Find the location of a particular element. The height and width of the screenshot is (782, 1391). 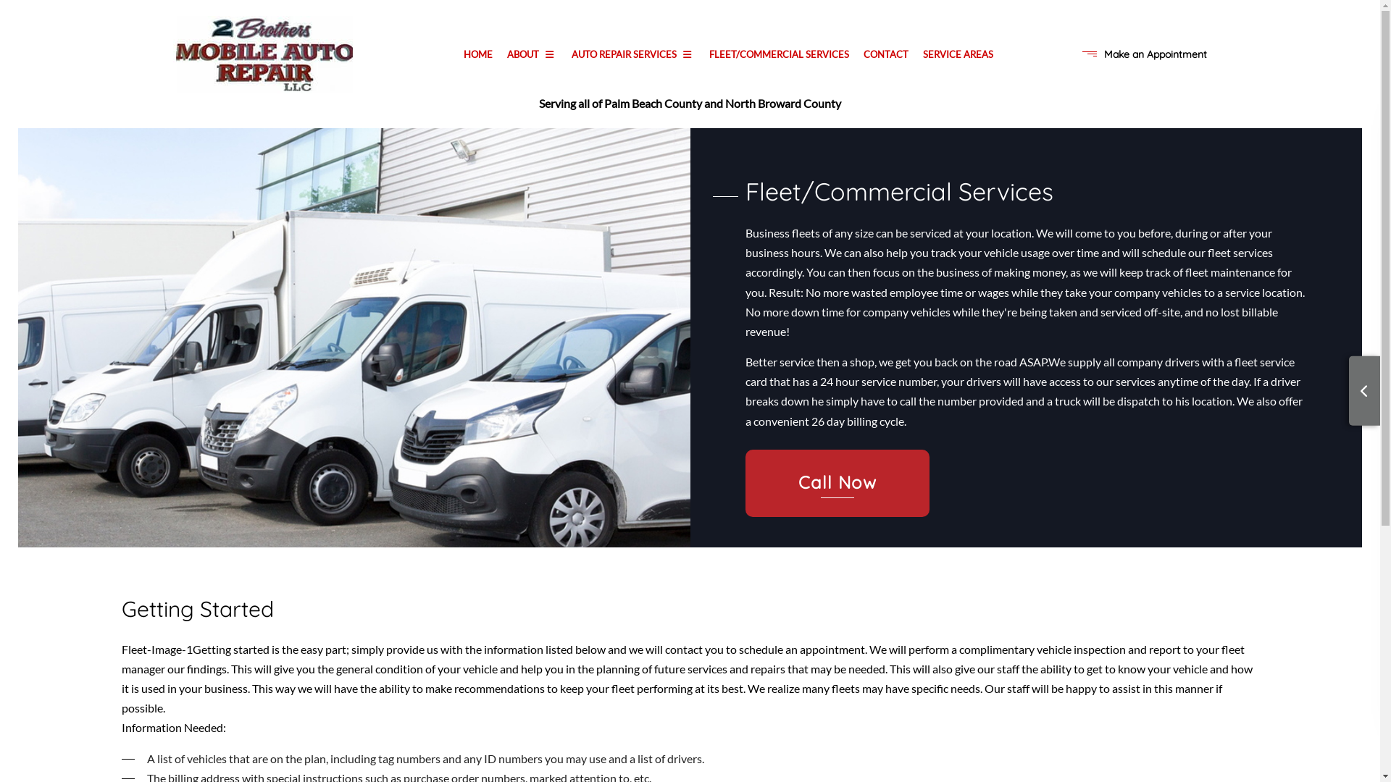

AC / HEATING SERVICE is located at coordinates (519, 105).